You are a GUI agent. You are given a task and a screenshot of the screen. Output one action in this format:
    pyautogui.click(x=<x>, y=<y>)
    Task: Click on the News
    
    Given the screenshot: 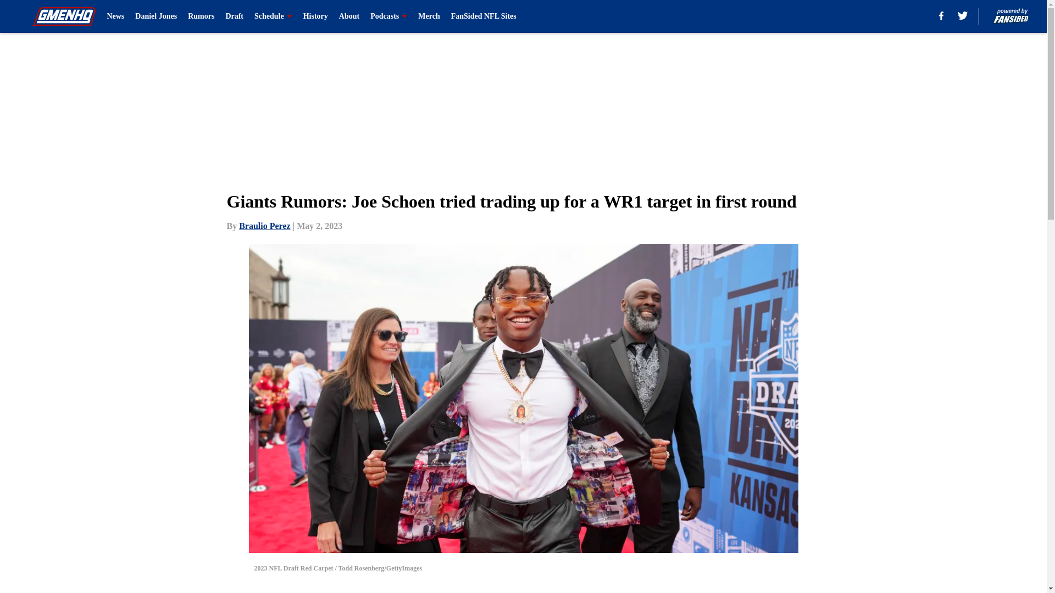 What is the action you would take?
    pyautogui.click(x=115, y=16)
    